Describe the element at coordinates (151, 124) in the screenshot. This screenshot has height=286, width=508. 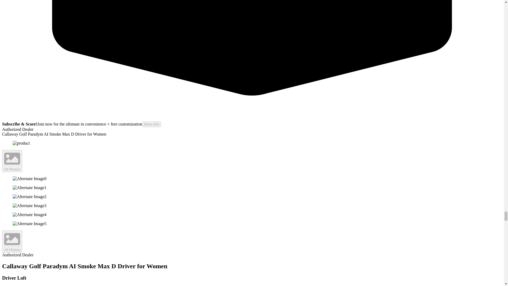
I see `More Info` at that location.